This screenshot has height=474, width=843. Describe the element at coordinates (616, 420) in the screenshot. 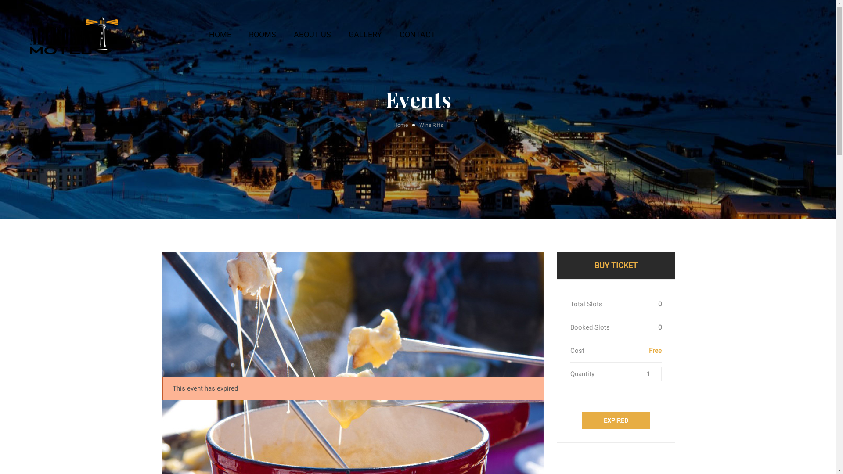

I see `EXPIRED` at that location.